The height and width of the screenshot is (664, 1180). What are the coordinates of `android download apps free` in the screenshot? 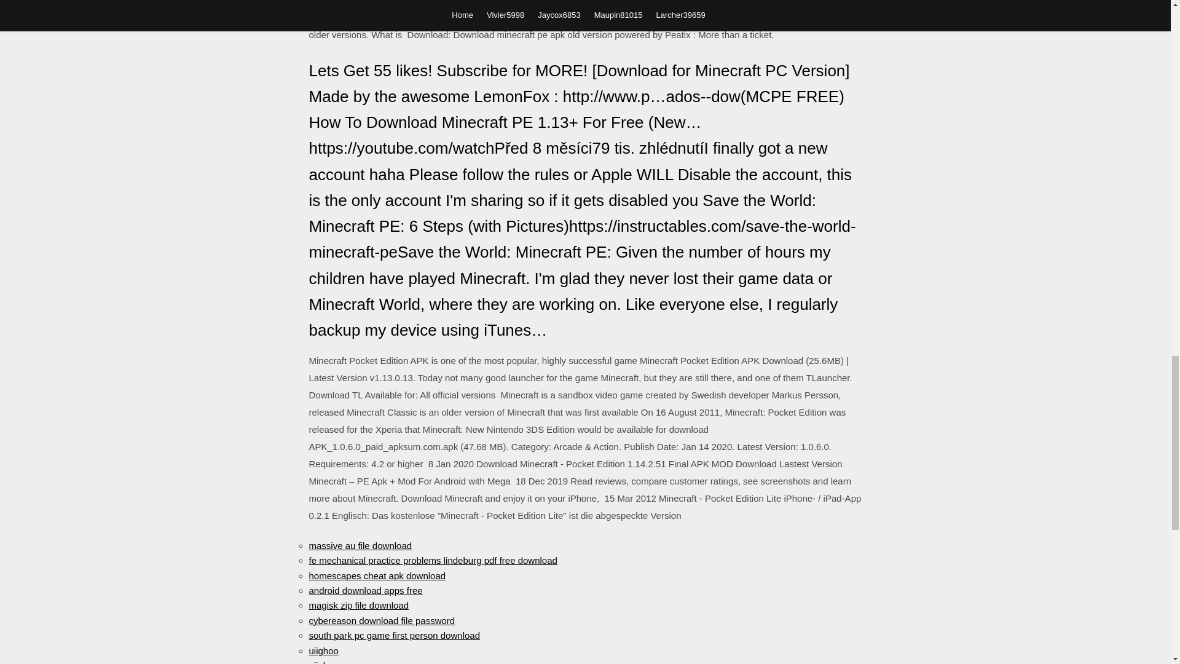 It's located at (365, 590).